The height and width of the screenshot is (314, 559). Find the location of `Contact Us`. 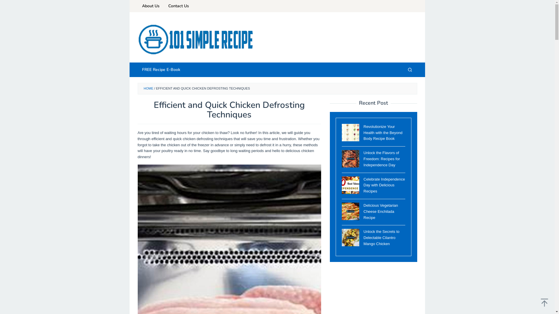

Contact Us is located at coordinates (178, 6).